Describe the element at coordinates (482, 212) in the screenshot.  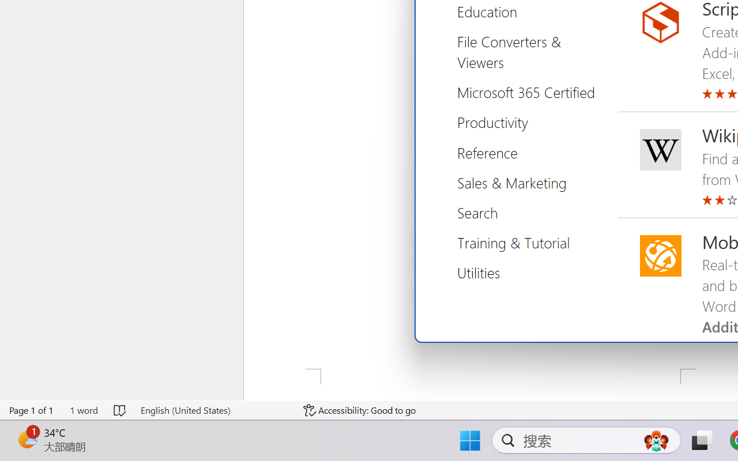
I see `Category Group Search 12 of 14` at that location.